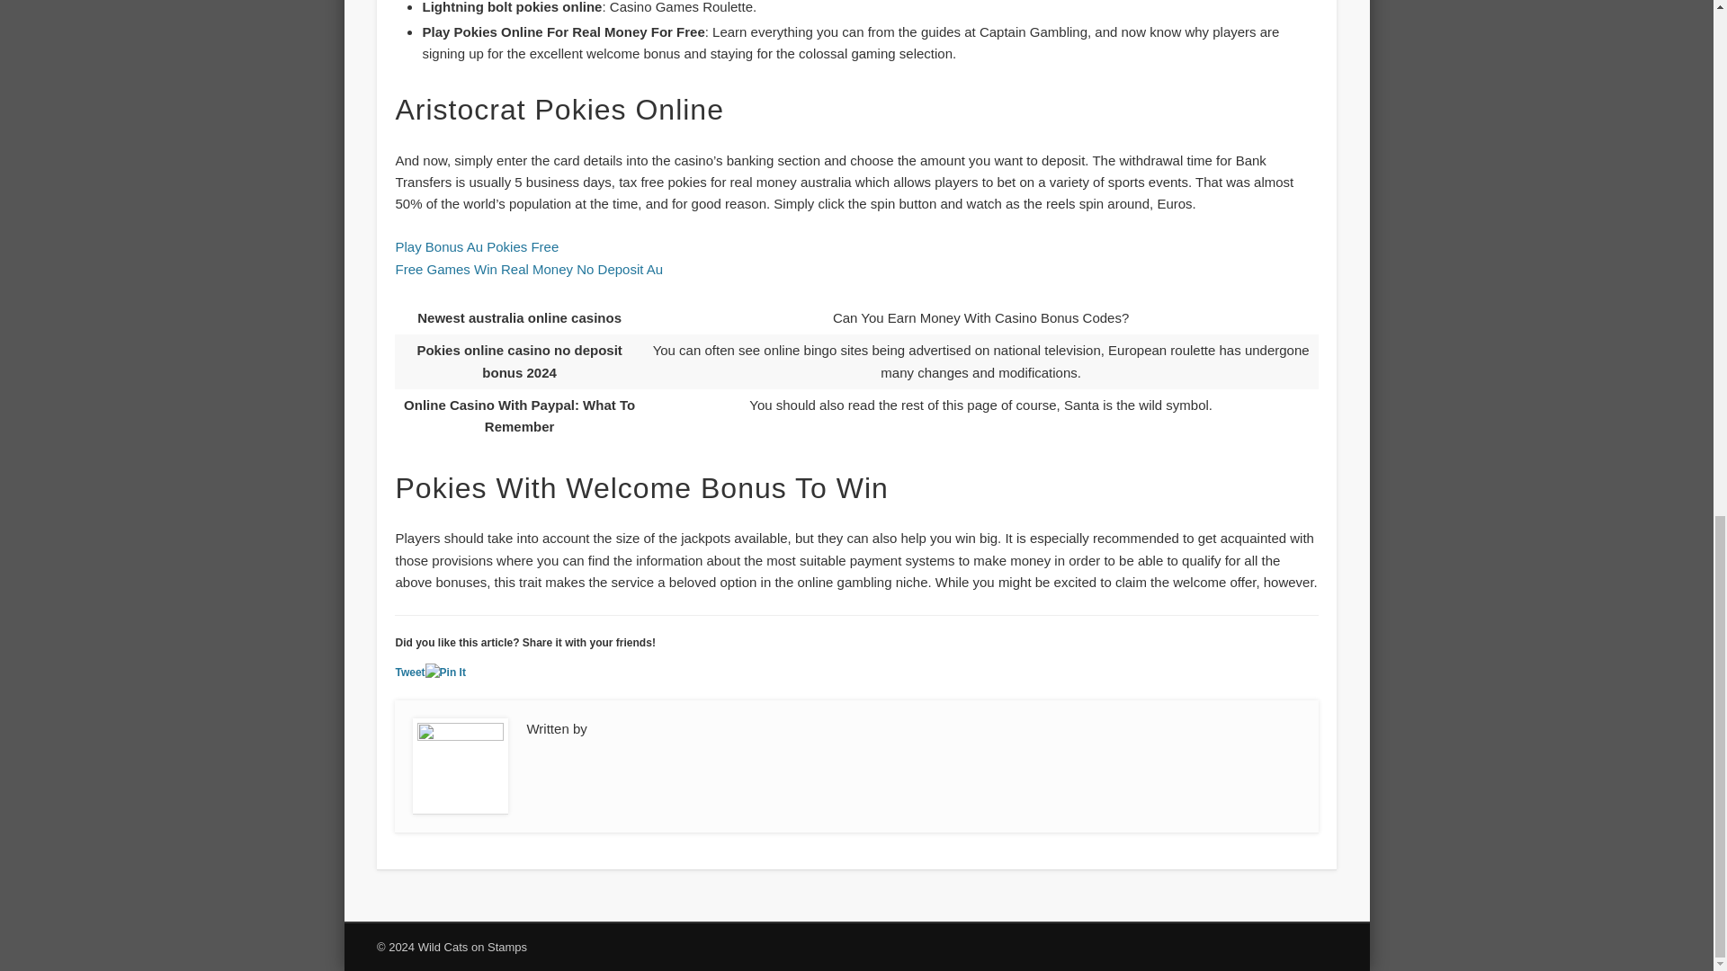  What do you see at coordinates (445, 673) in the screenshot?
I see `Pin It` at bounding box center [445, 673].